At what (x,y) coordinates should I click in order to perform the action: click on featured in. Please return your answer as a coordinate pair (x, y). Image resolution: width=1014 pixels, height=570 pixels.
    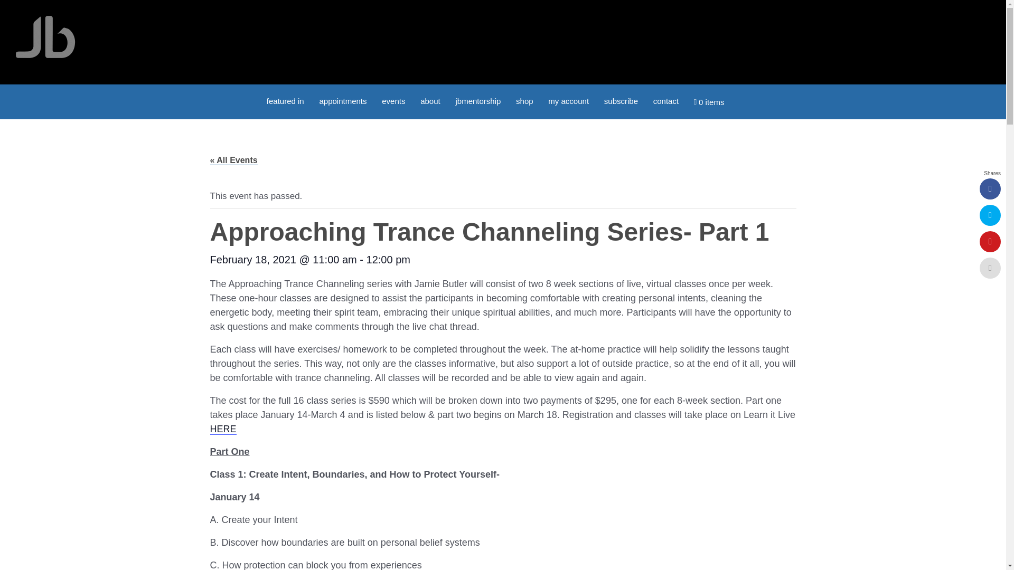
    Looking at the image, I should click on (285, 100).